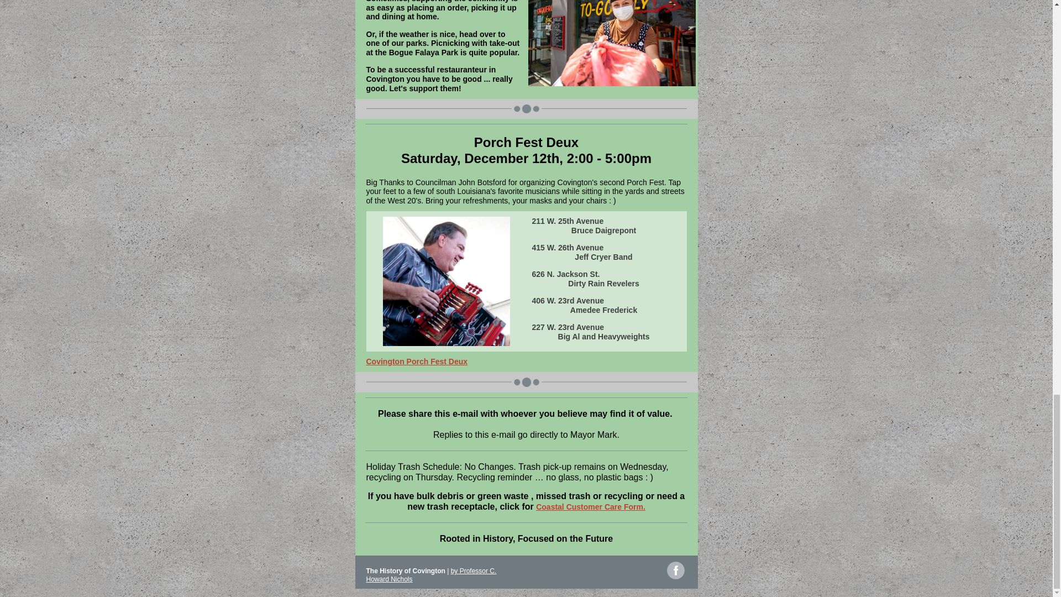  I want to click on Coastal Customer Care Form., so click(590, 506).